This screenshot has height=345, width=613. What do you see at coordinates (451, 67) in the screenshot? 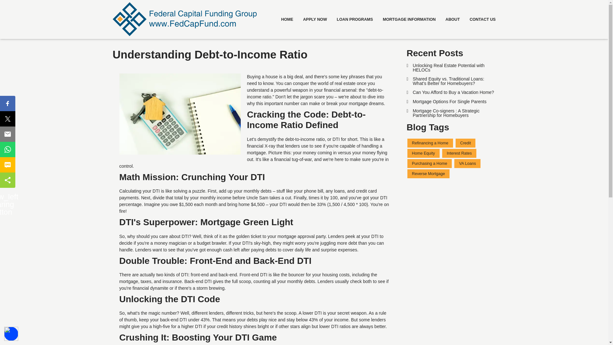
I see `Unlocking Real Estate Potential with HELOCs` at bounding box center [451, 67].